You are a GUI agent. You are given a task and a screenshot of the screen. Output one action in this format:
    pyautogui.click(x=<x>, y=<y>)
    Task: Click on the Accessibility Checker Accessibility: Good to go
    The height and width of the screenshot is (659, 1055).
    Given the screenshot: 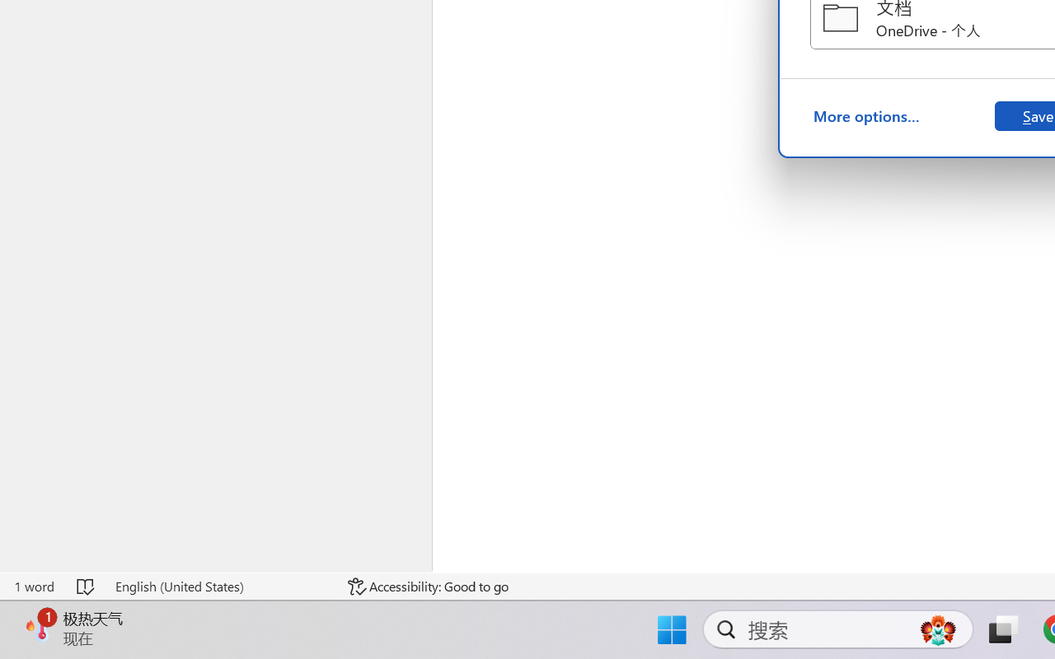 What is the action you would take?
    pyautogui.click(x=428, y=587)
    